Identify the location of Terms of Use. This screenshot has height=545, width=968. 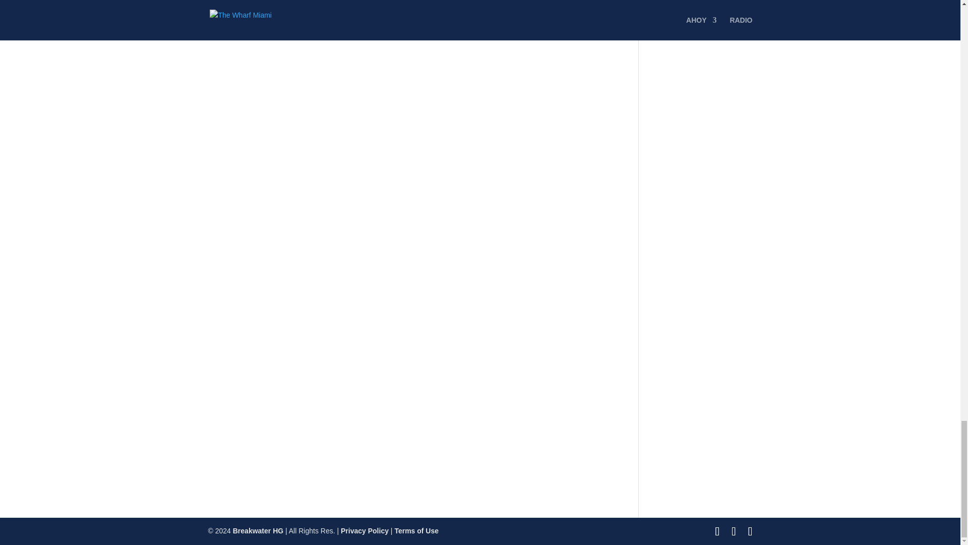
(416, 531).